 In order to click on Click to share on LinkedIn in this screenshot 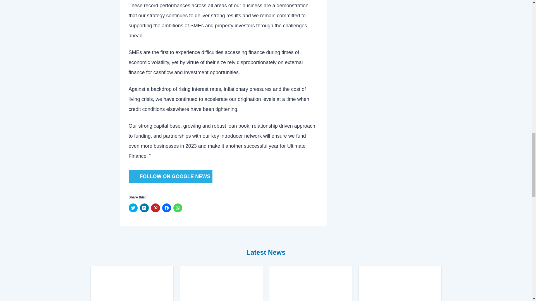, I will do `click(144, 208)`.